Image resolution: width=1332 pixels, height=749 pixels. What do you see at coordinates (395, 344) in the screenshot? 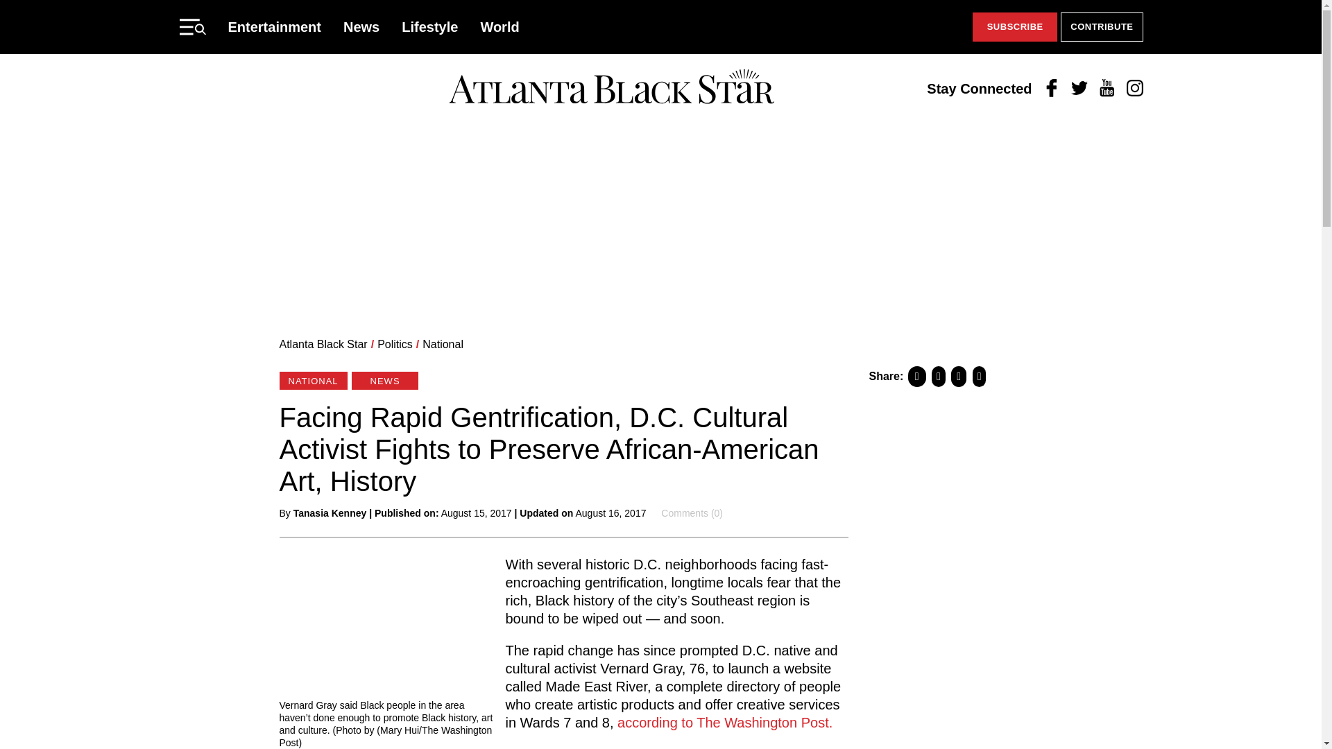
I see `Go to the Politics Category archives.` at bounding box center [395, 344].